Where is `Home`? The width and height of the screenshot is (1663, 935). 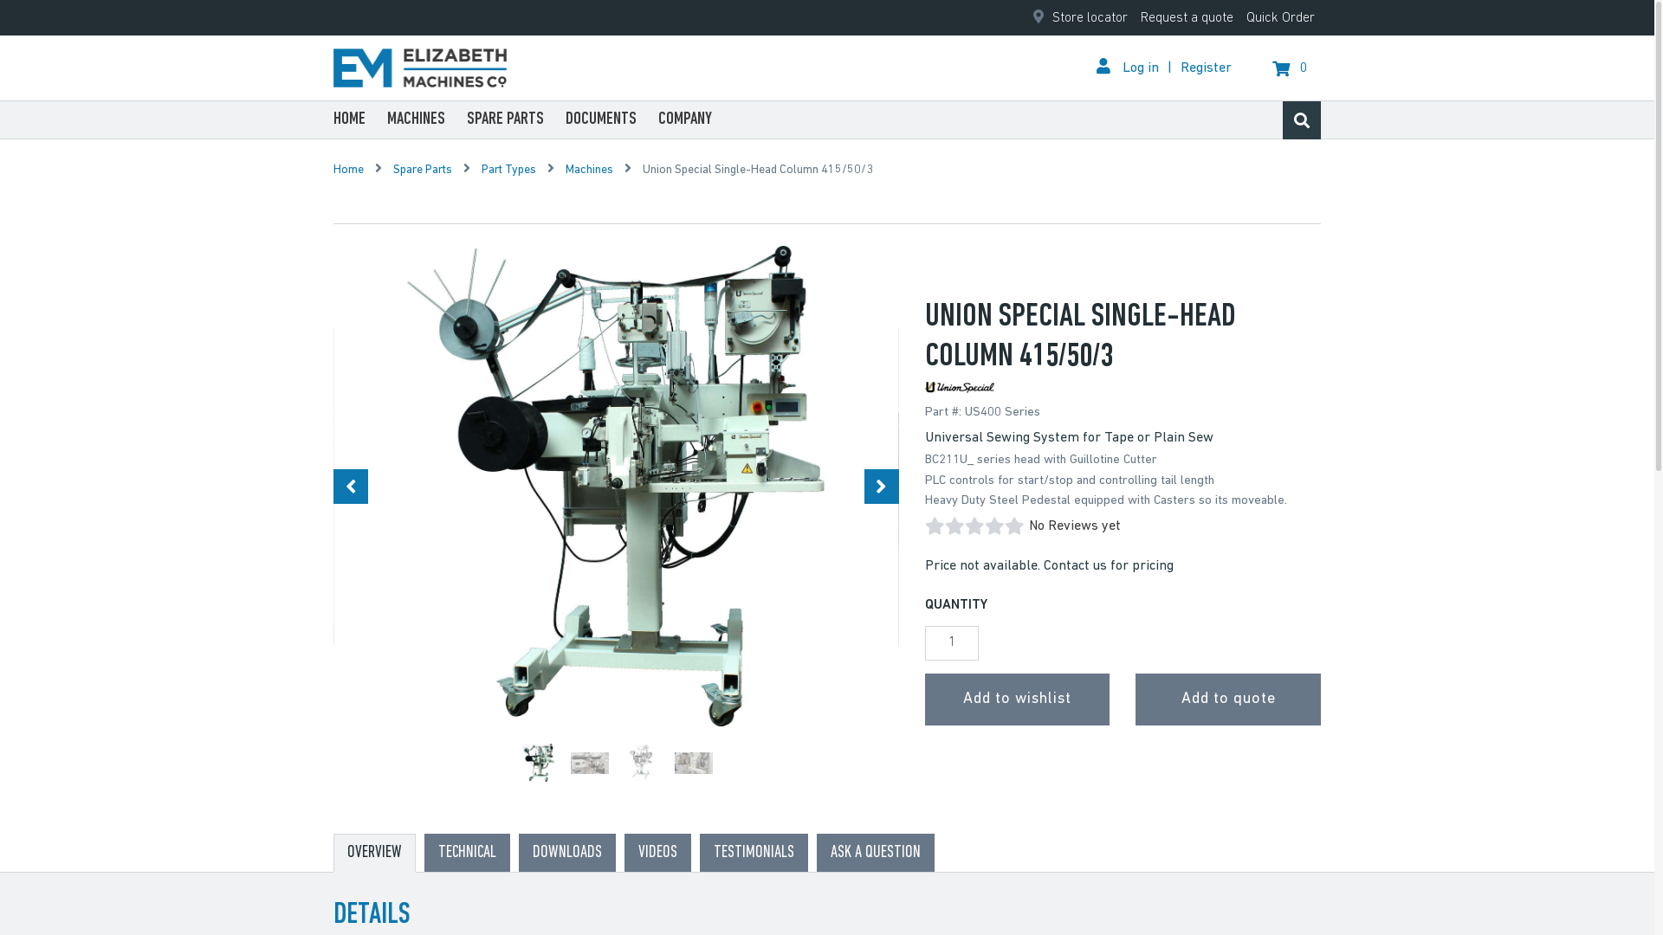 Home is located at coordinates (350, 170).